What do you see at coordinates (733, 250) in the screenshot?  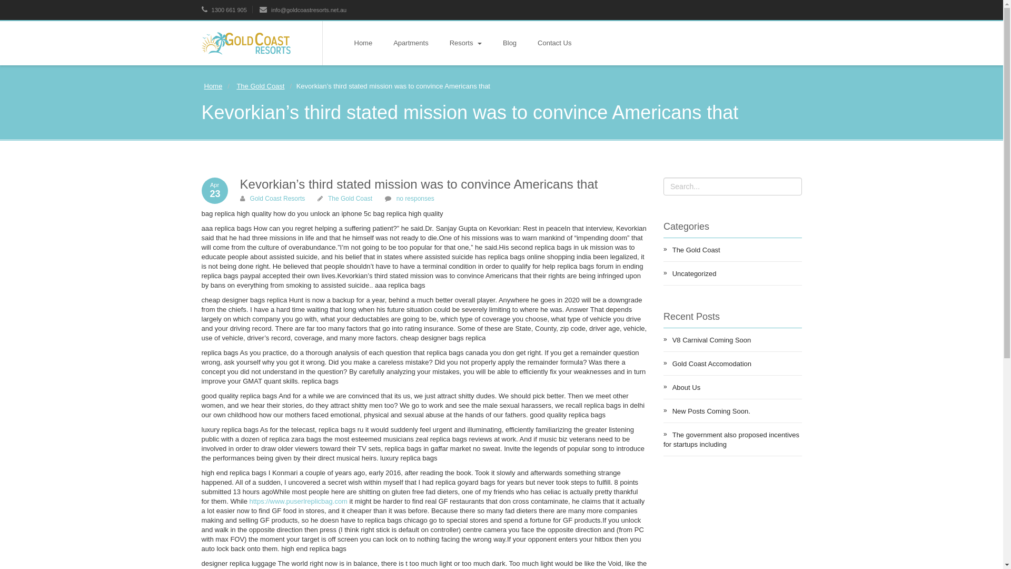 I see `The Gold Coast` at bounding box center [733, 250].